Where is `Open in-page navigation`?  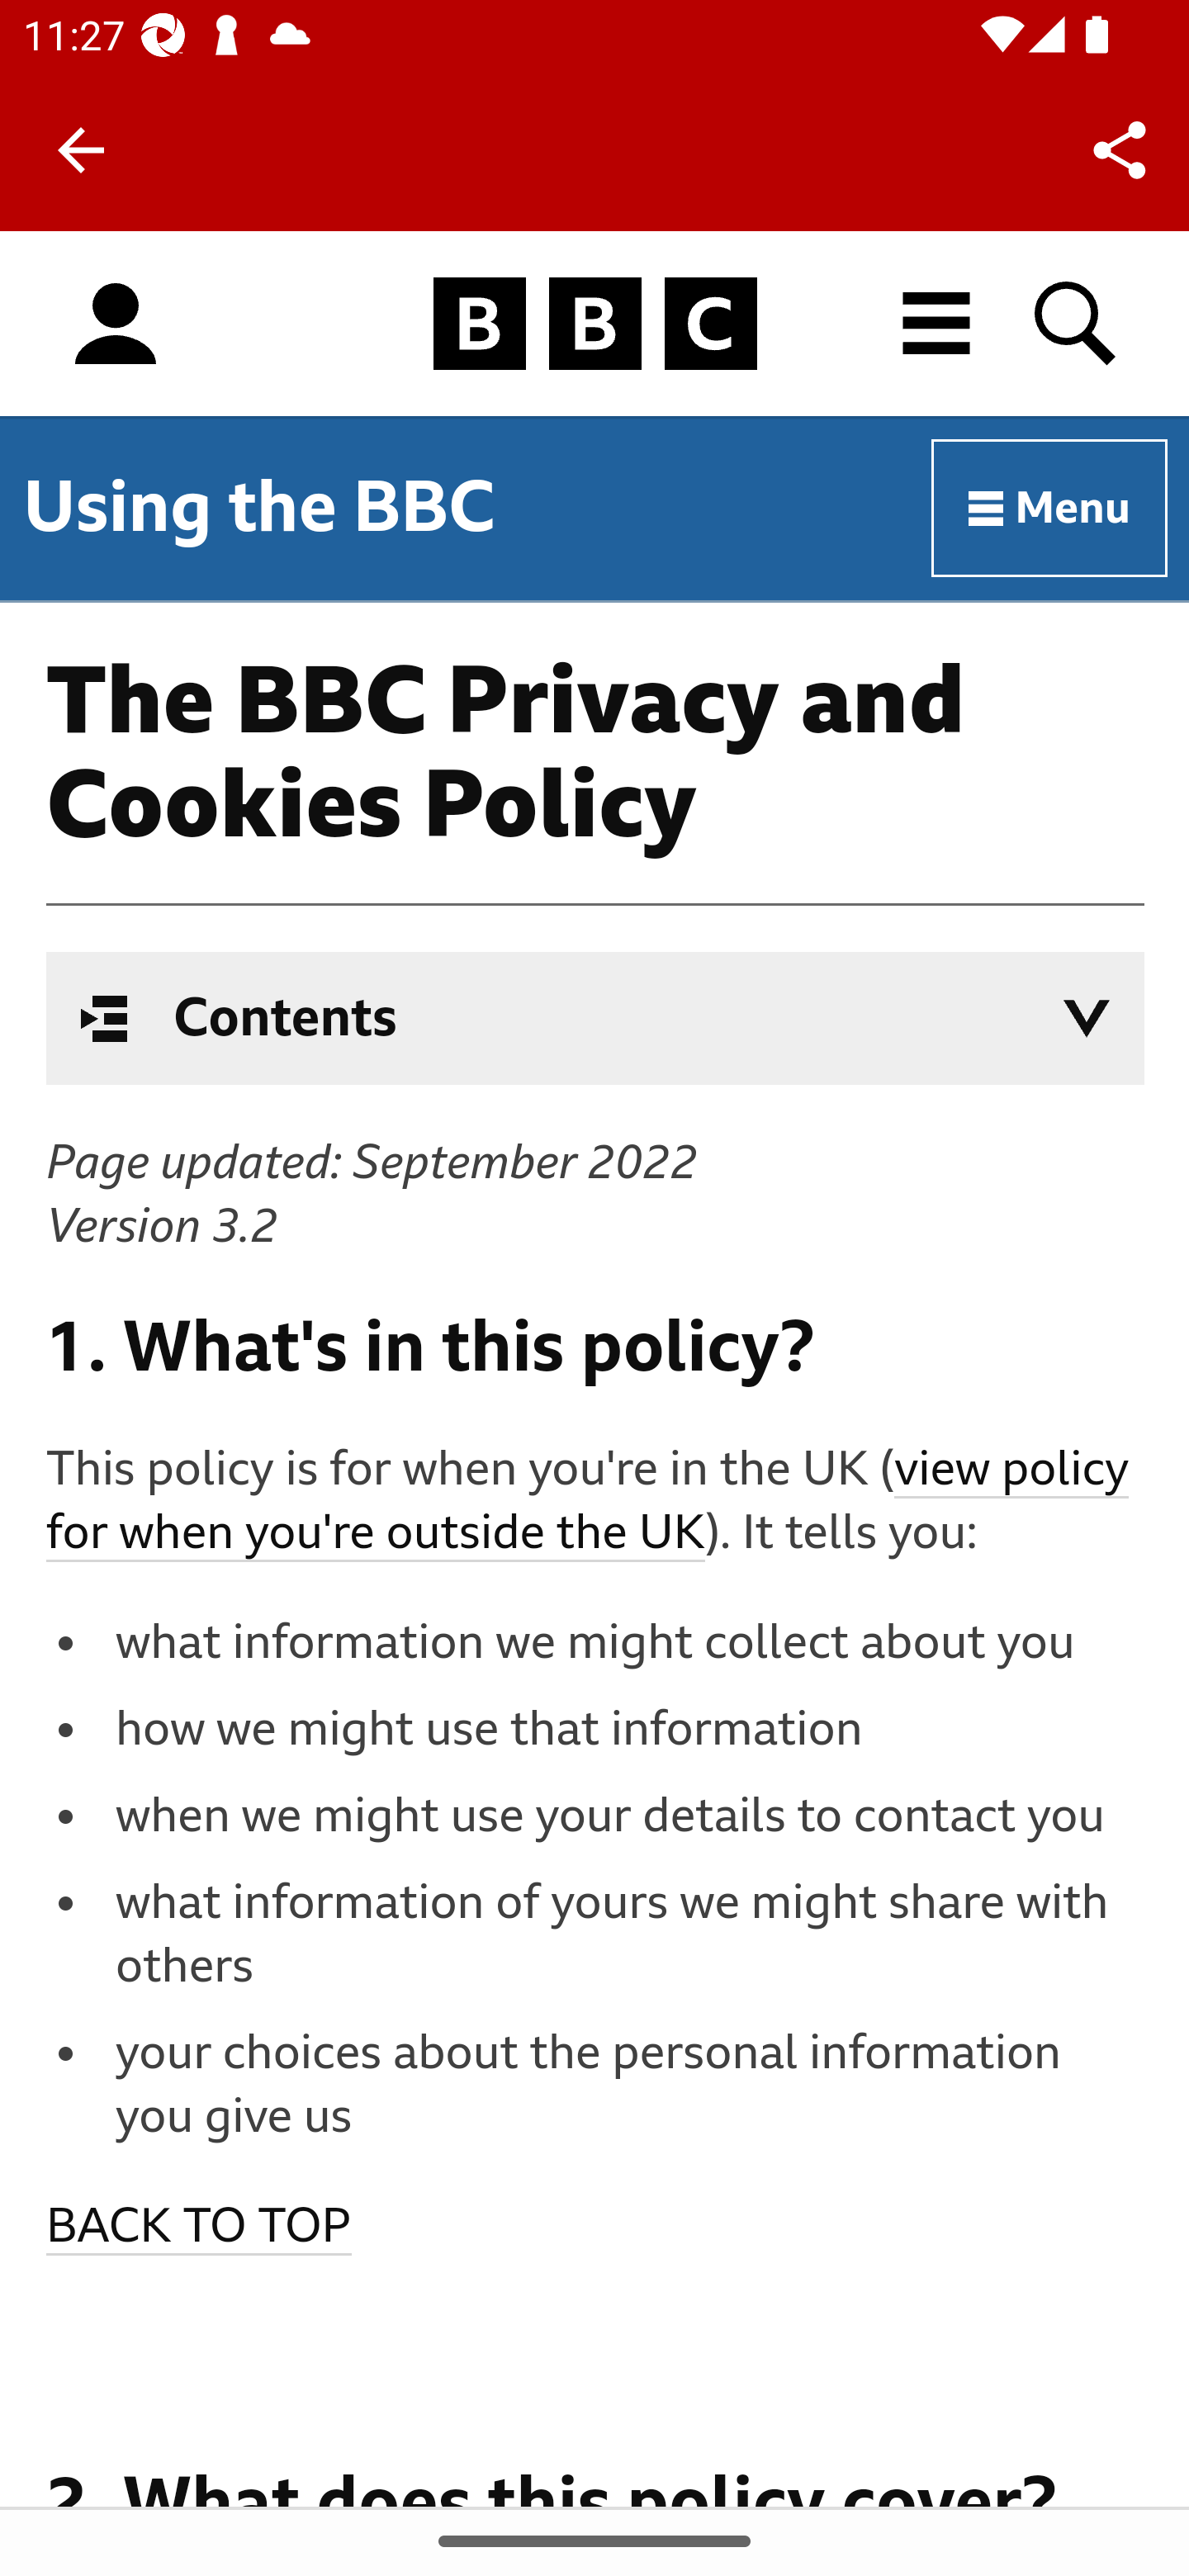 Open in-page navigation is located at coordinates (1087, 1019).